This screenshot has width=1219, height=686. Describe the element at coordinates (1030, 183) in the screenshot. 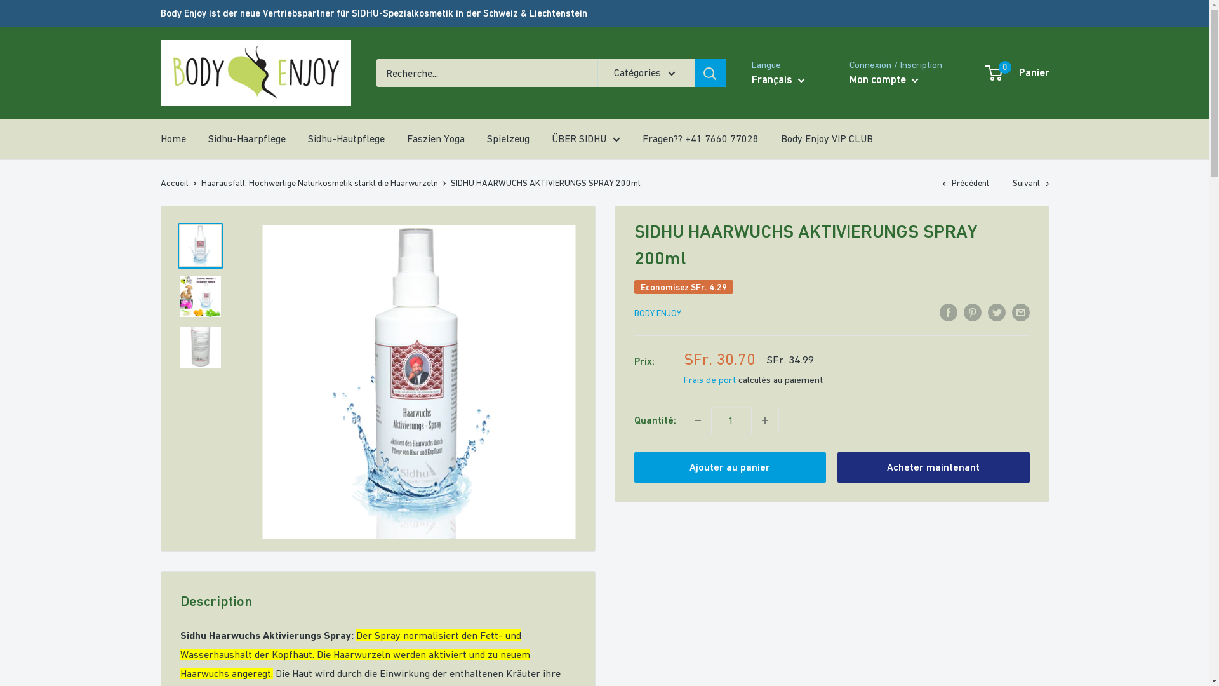

I see `Suivant` at that location.